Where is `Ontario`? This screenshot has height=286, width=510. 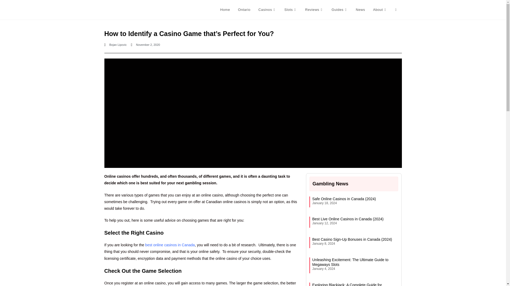
Ontario is located at coordinates (244, 10).